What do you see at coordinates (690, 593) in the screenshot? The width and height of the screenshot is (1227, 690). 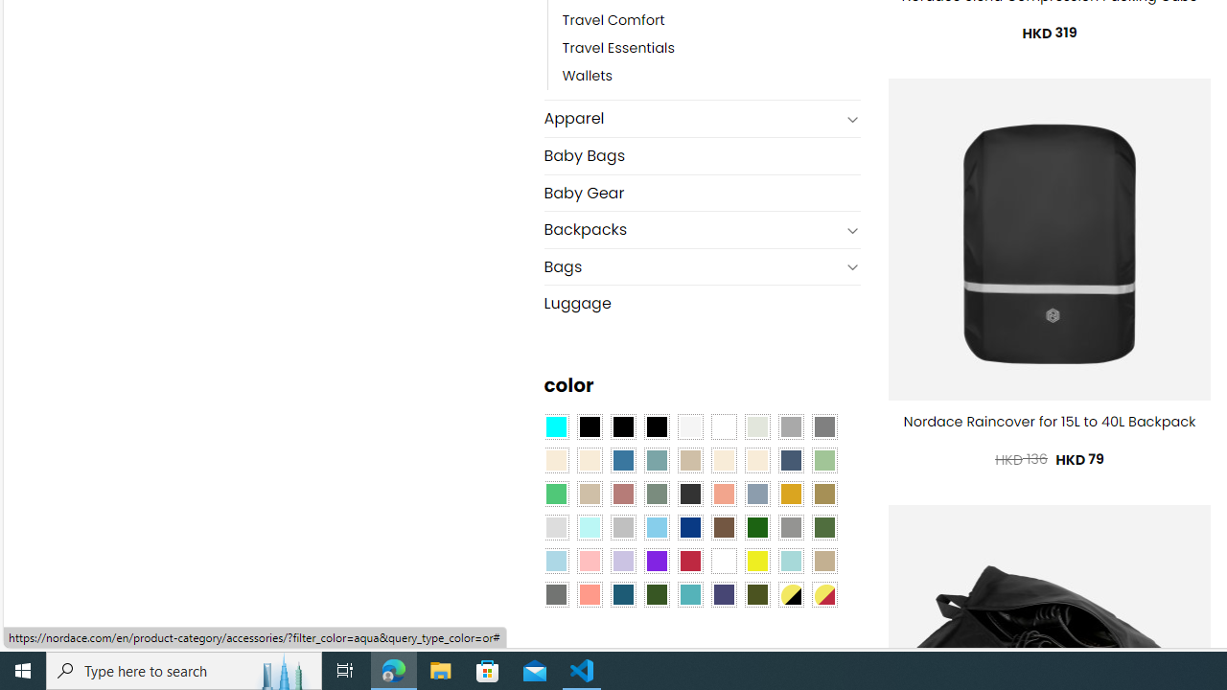 I see `Teal` at bounding box center [690, 593].